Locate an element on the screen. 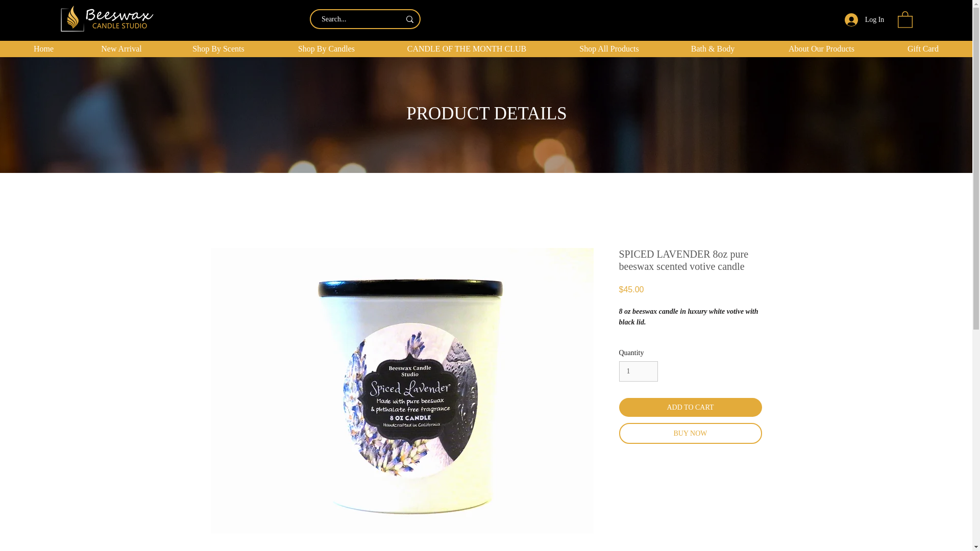 The height and width of the screenshot is (551, 980). CANDLE OF THE MONTH CLUB is located at coordinates (467, 49).